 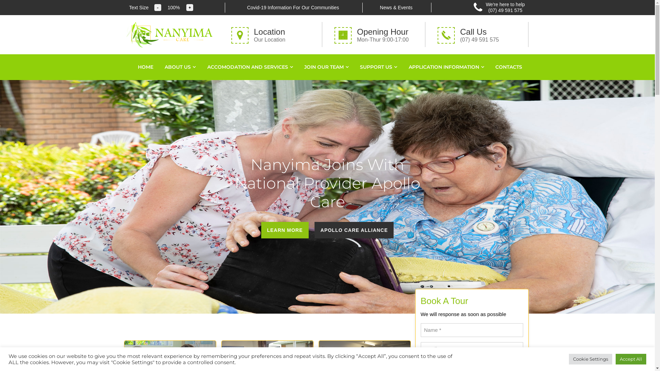 I want to click on LEARN MORE, so click(x=285, y=230).